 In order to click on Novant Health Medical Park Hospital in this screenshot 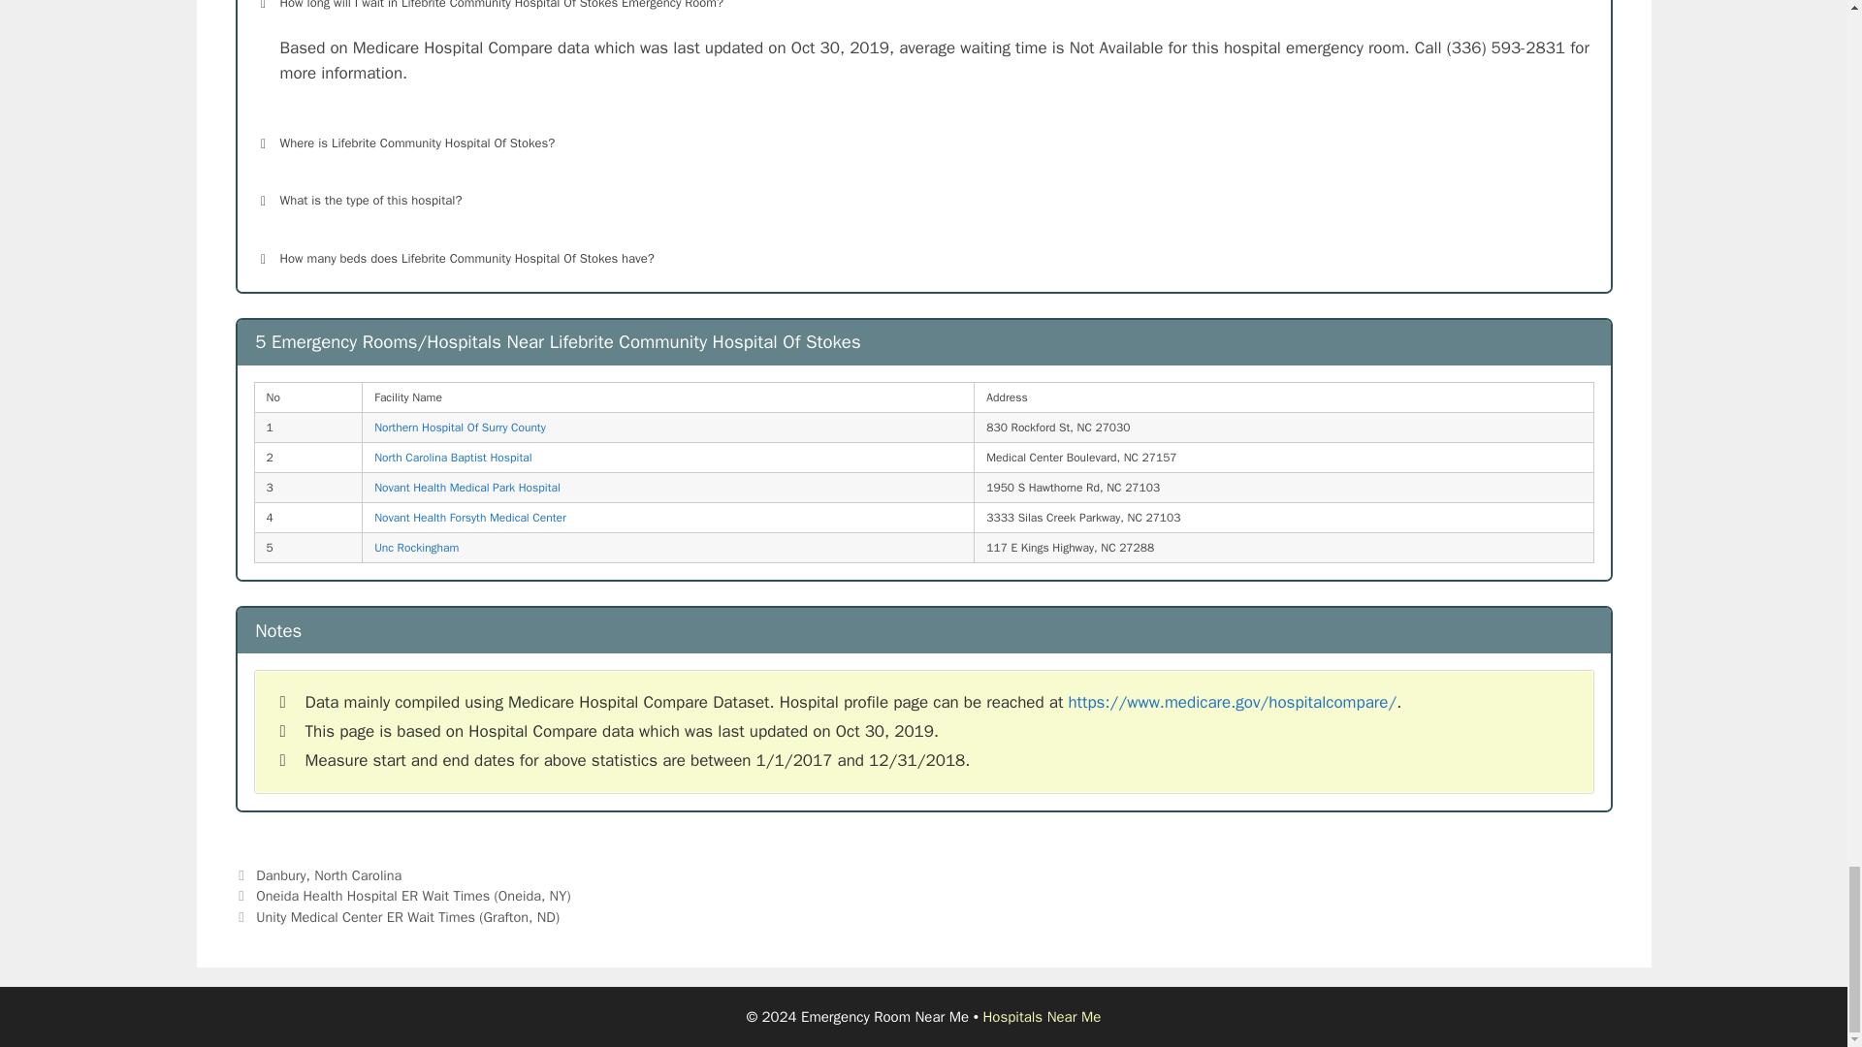, I will do `click(466, 487)`.